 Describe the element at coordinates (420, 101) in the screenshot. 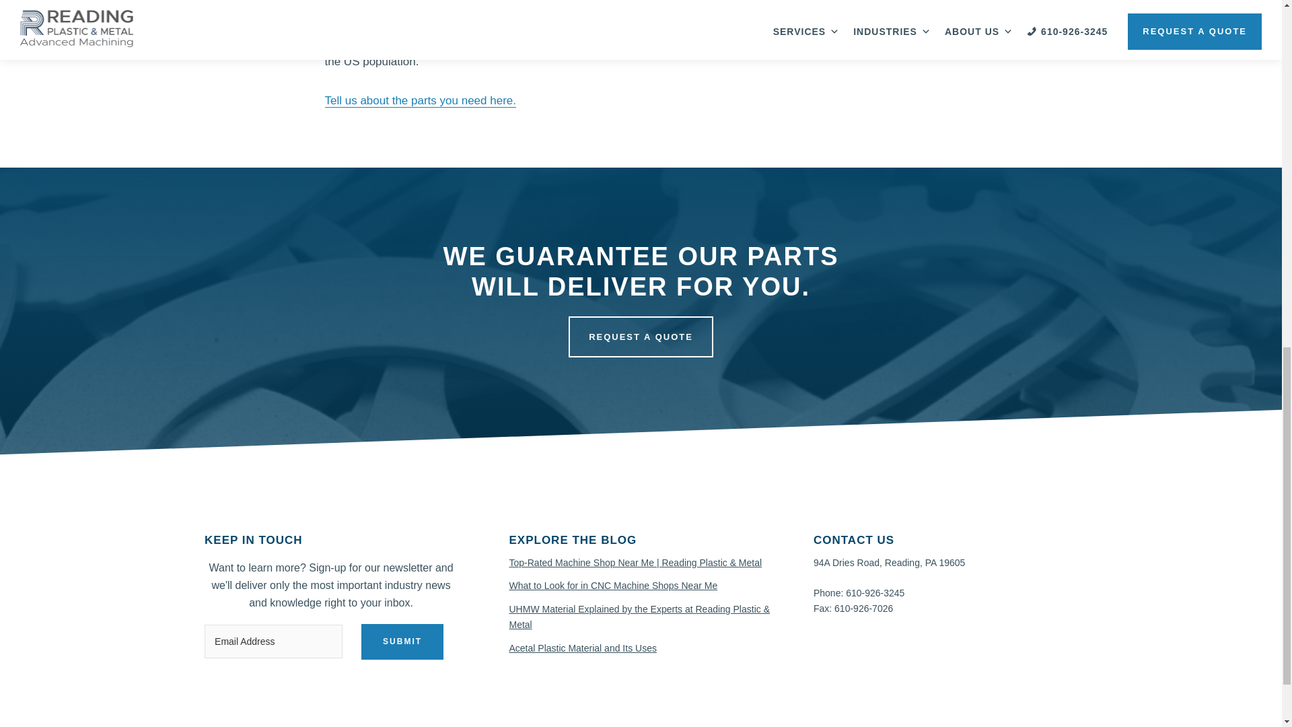

I see `Tell us about the parts you need here.` at that location.